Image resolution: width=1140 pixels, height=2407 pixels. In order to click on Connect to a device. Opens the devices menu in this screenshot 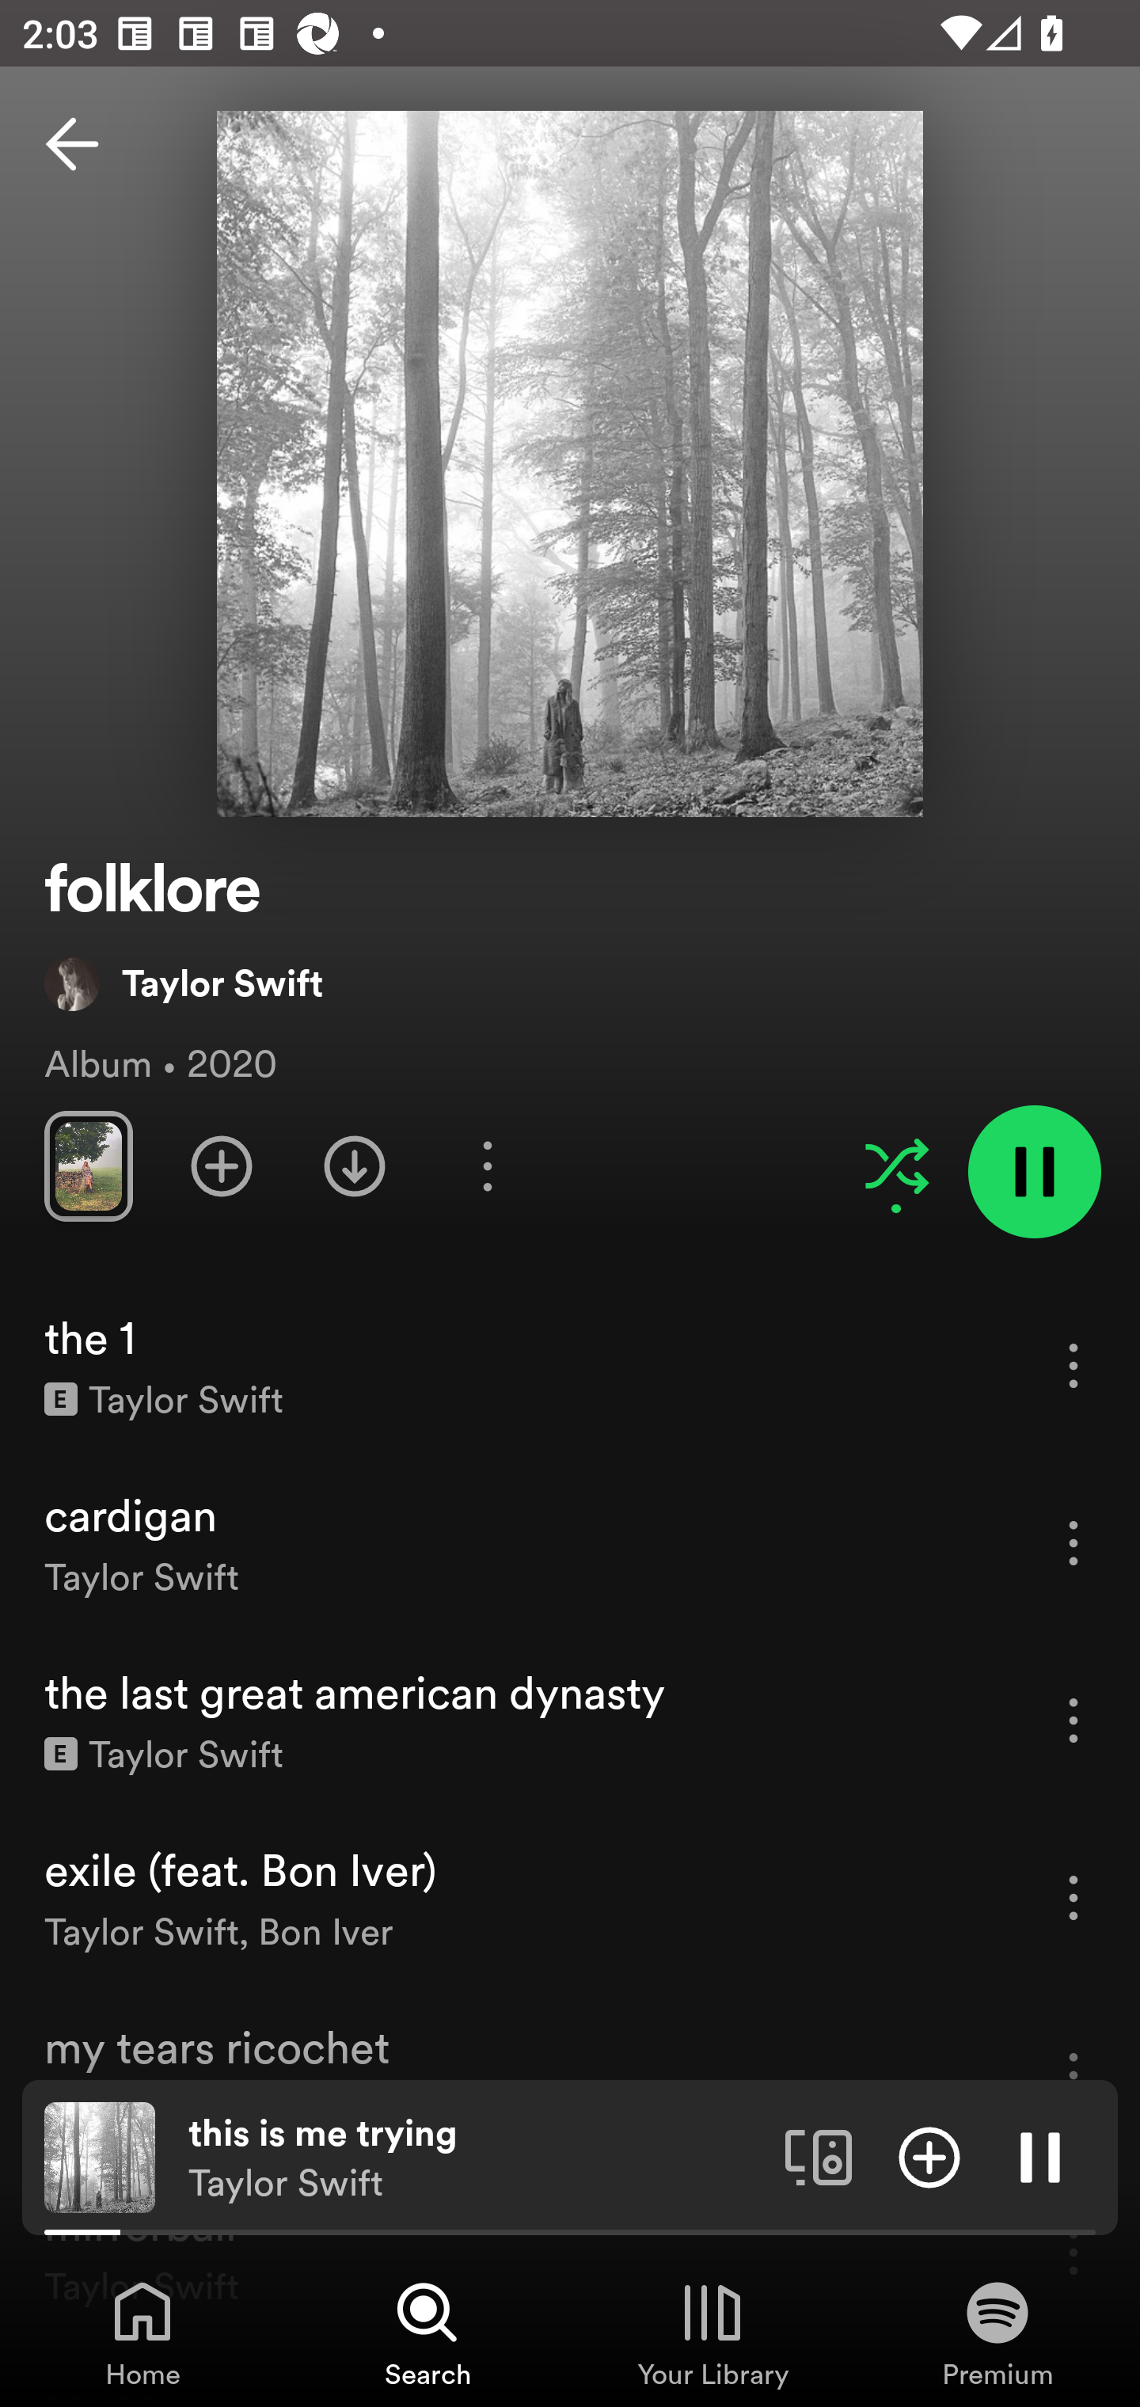, I will do `click(819, 2156)`.